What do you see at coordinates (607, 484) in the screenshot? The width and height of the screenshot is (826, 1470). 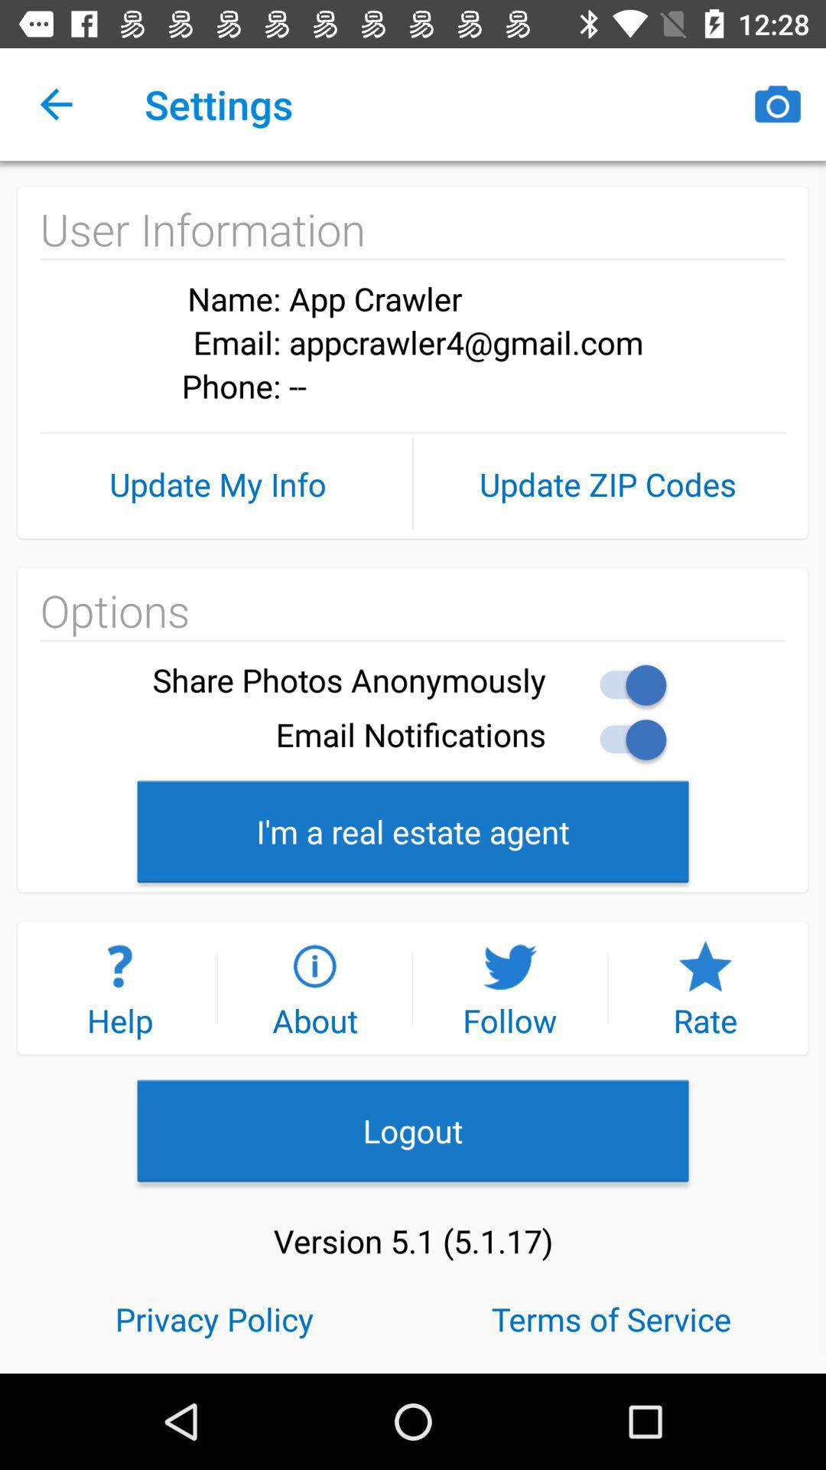 I see `scroll until the update zip codes item` at bounding box center [607, 484].